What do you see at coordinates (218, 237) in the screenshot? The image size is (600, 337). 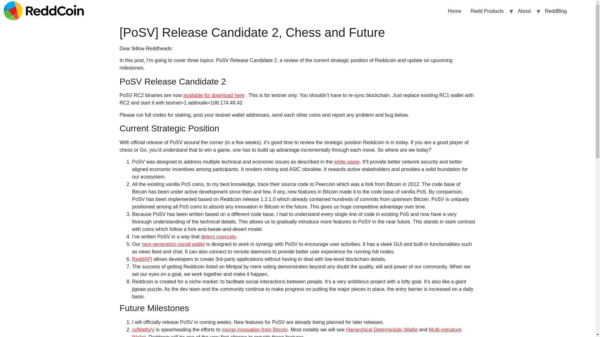 I see `deters copycats` at bounding box center [218, 237].